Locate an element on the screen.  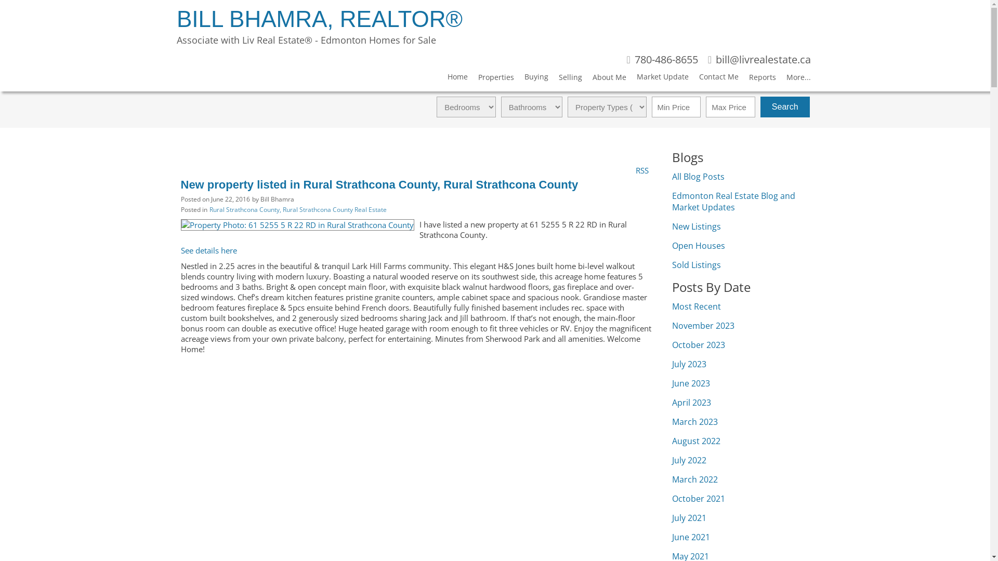
Properties is located at coordinates (491, 79).